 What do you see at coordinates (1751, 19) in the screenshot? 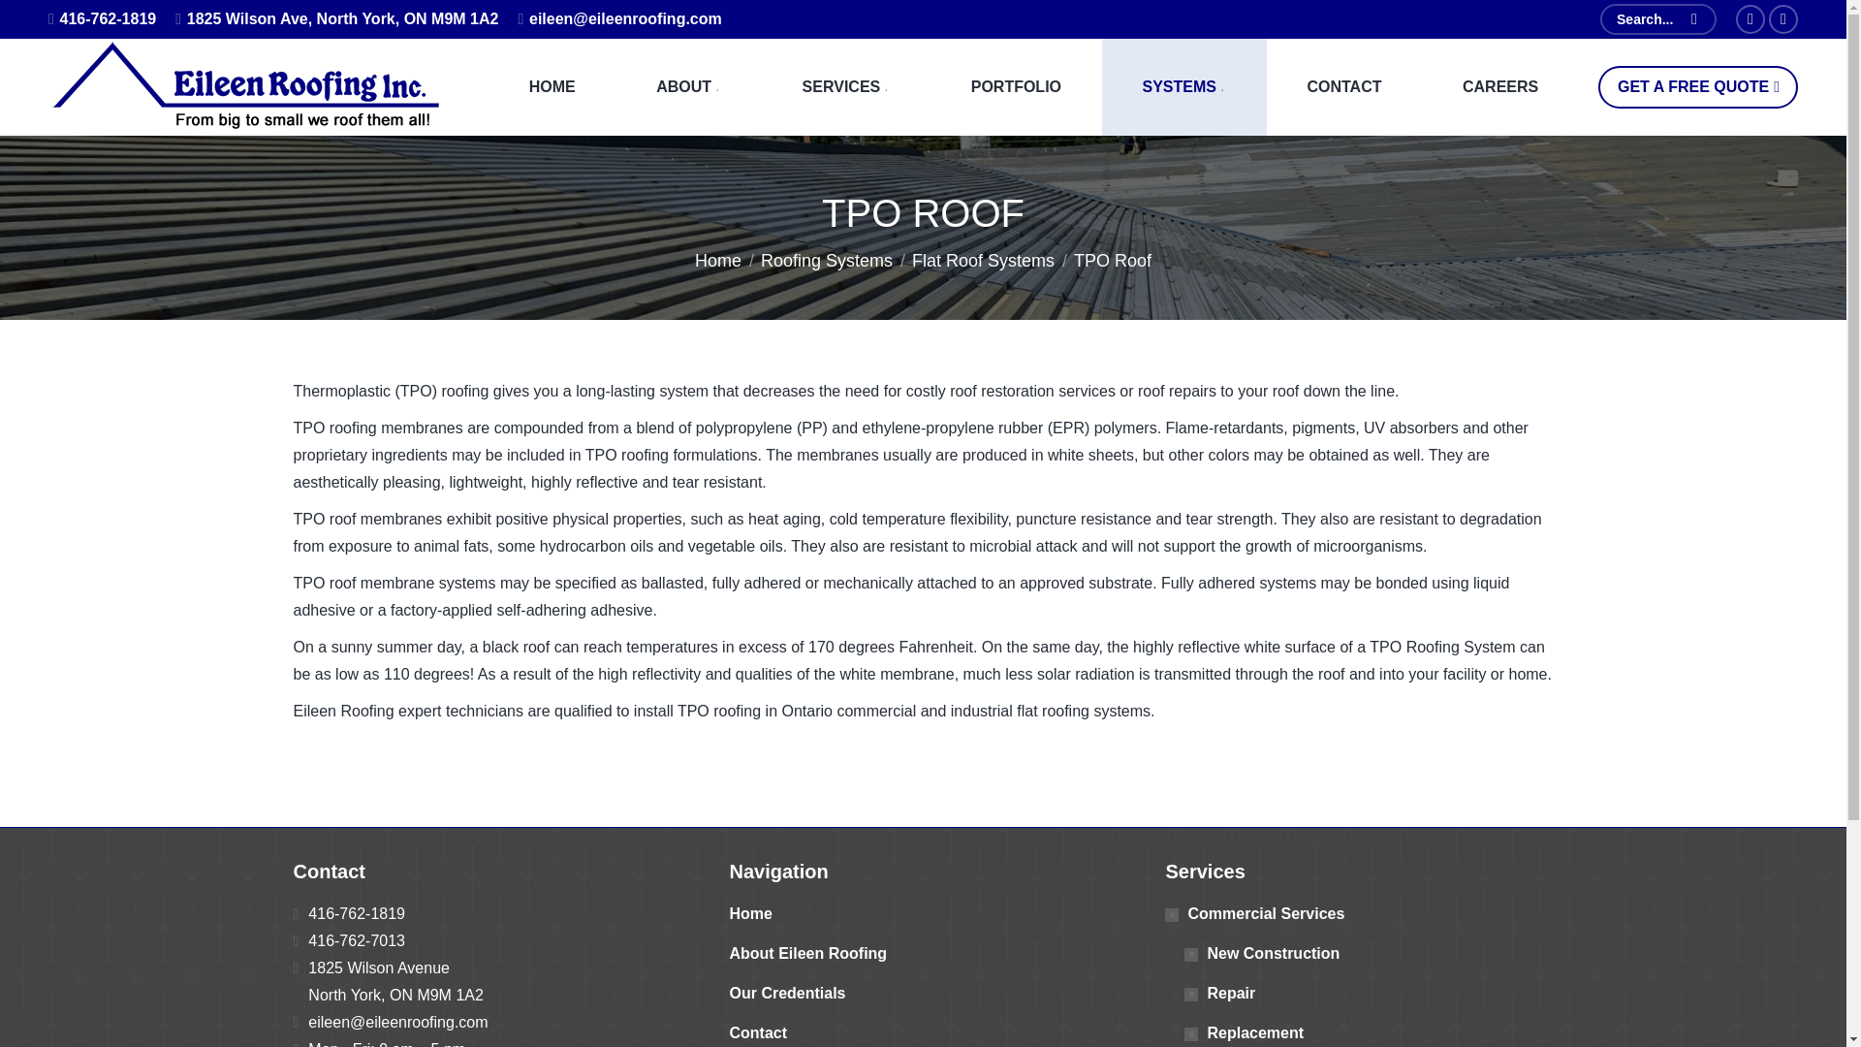
I see `Facebook page opens in new window` at bounding box center [1751, 19].